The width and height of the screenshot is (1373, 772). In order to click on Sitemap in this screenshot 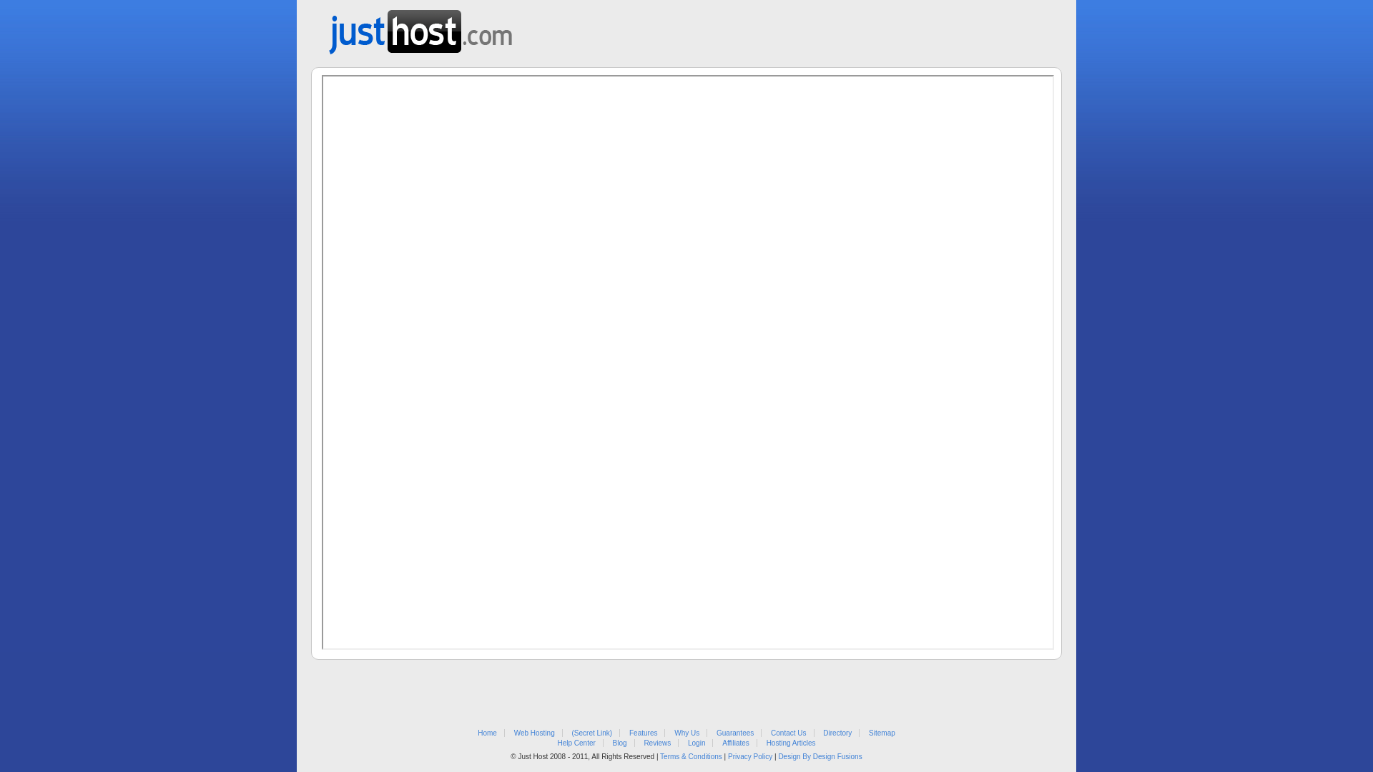, I will do `click(882, 733)`.